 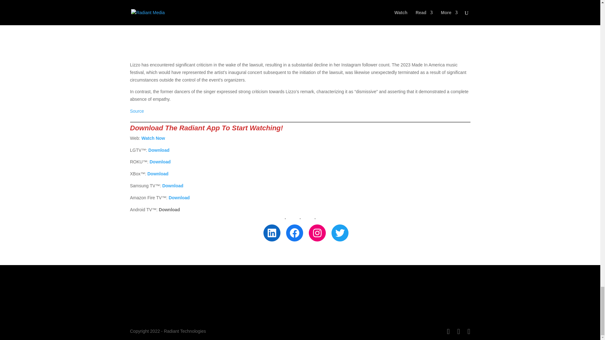 What do you see at coordinates (272, 233) in the screenshot?
I see `LinkedIn` at bounding box center [272, 233].